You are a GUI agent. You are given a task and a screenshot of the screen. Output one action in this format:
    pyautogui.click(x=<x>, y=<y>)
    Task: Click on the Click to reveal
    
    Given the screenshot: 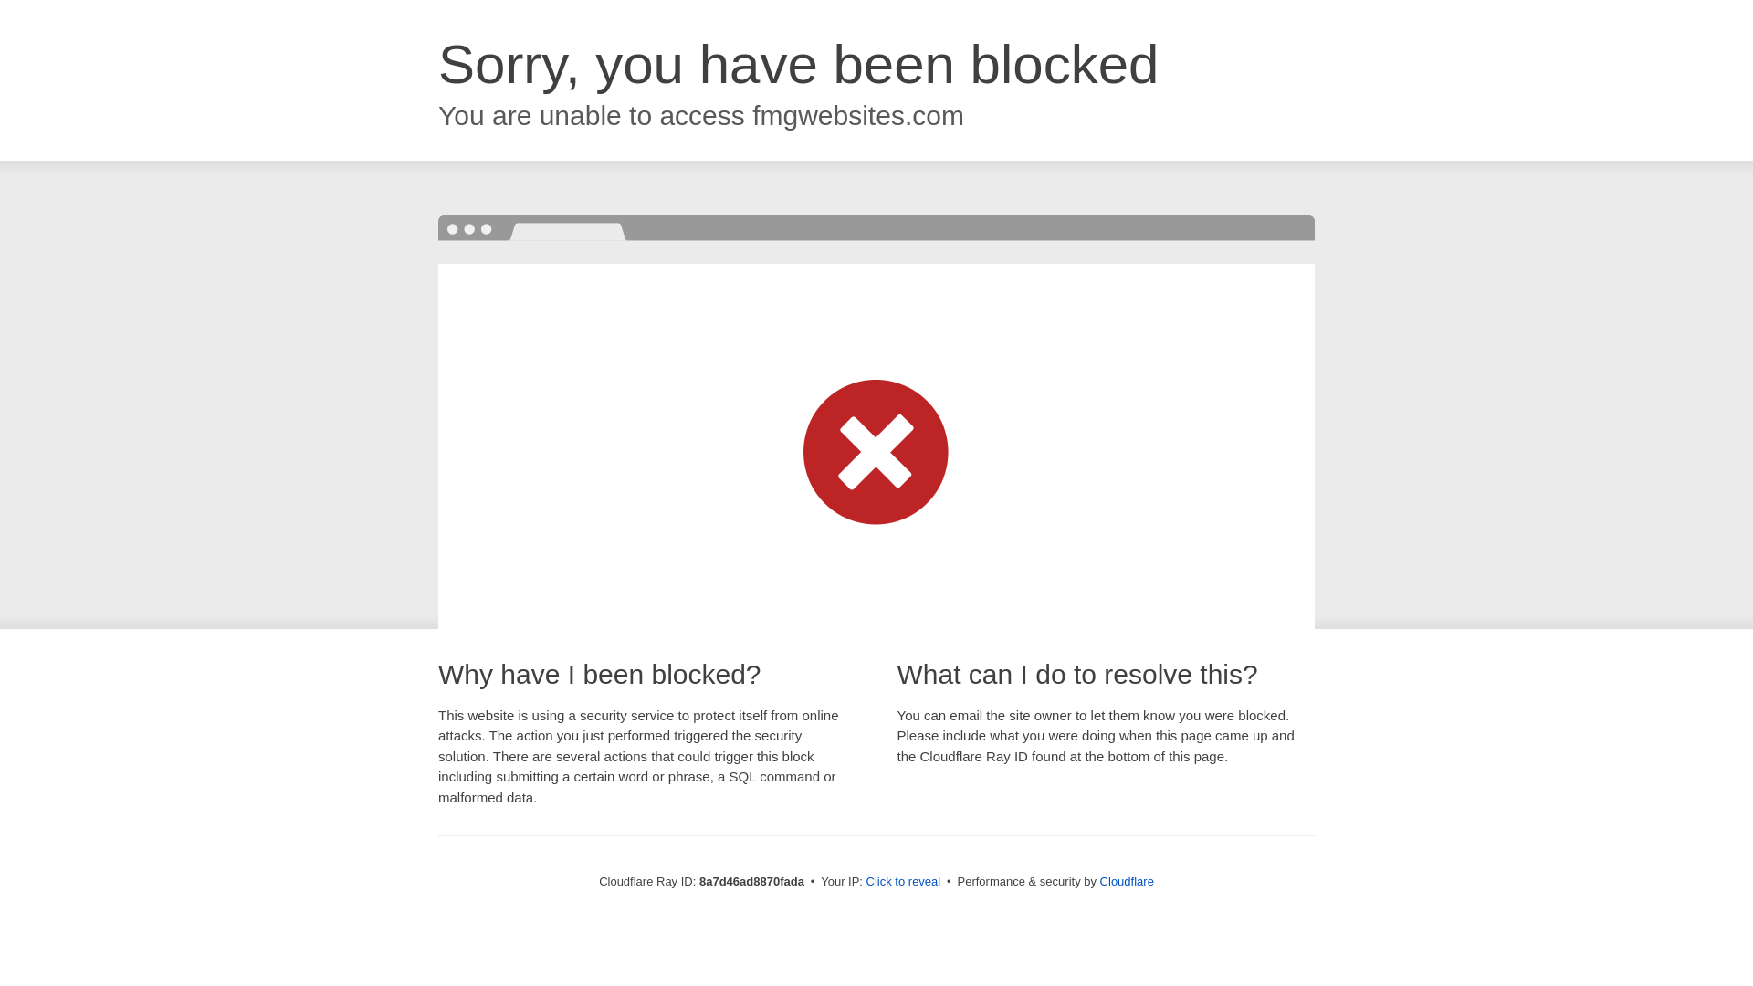 What is the action you would take?
    pyautogui.click(x=904, y=882)
    